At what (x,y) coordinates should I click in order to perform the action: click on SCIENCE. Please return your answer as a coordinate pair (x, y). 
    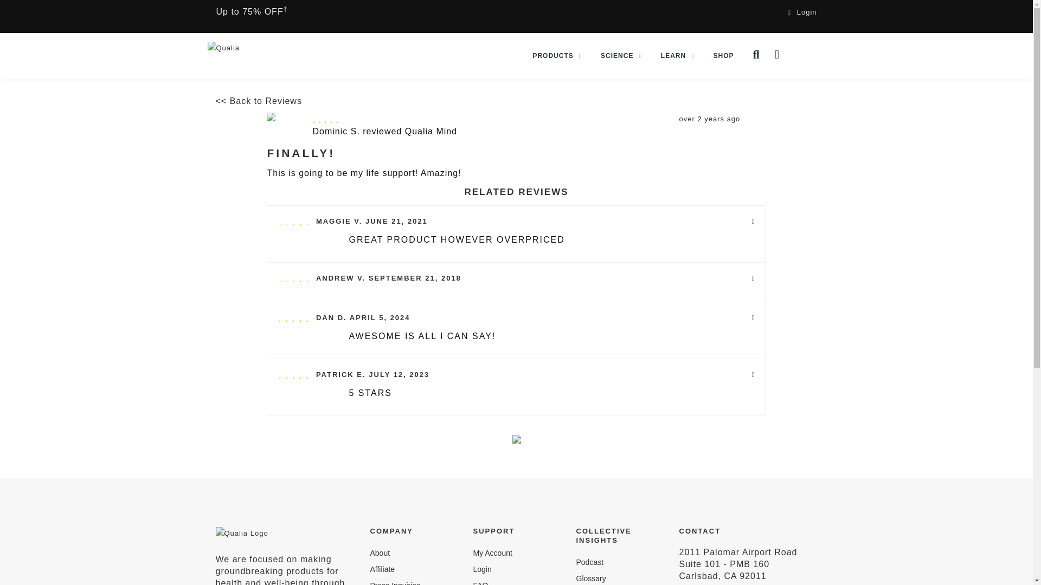
    Looking at the image, I should click on (621, 55).